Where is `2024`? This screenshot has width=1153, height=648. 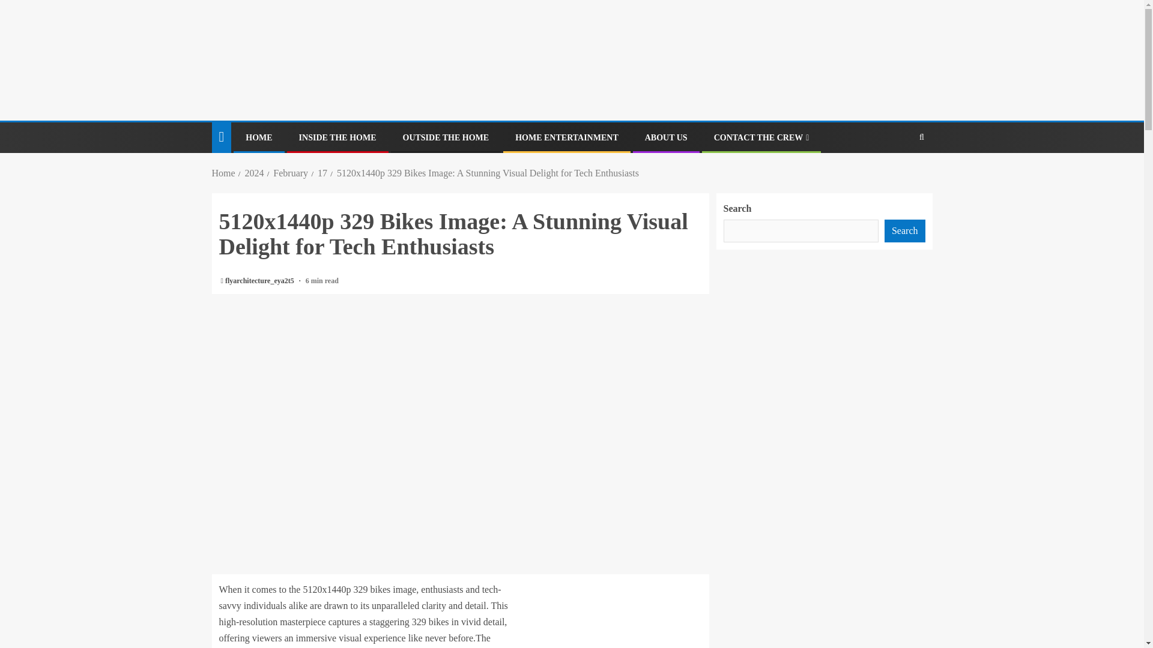
2024 is located at coordinates (254, 173).